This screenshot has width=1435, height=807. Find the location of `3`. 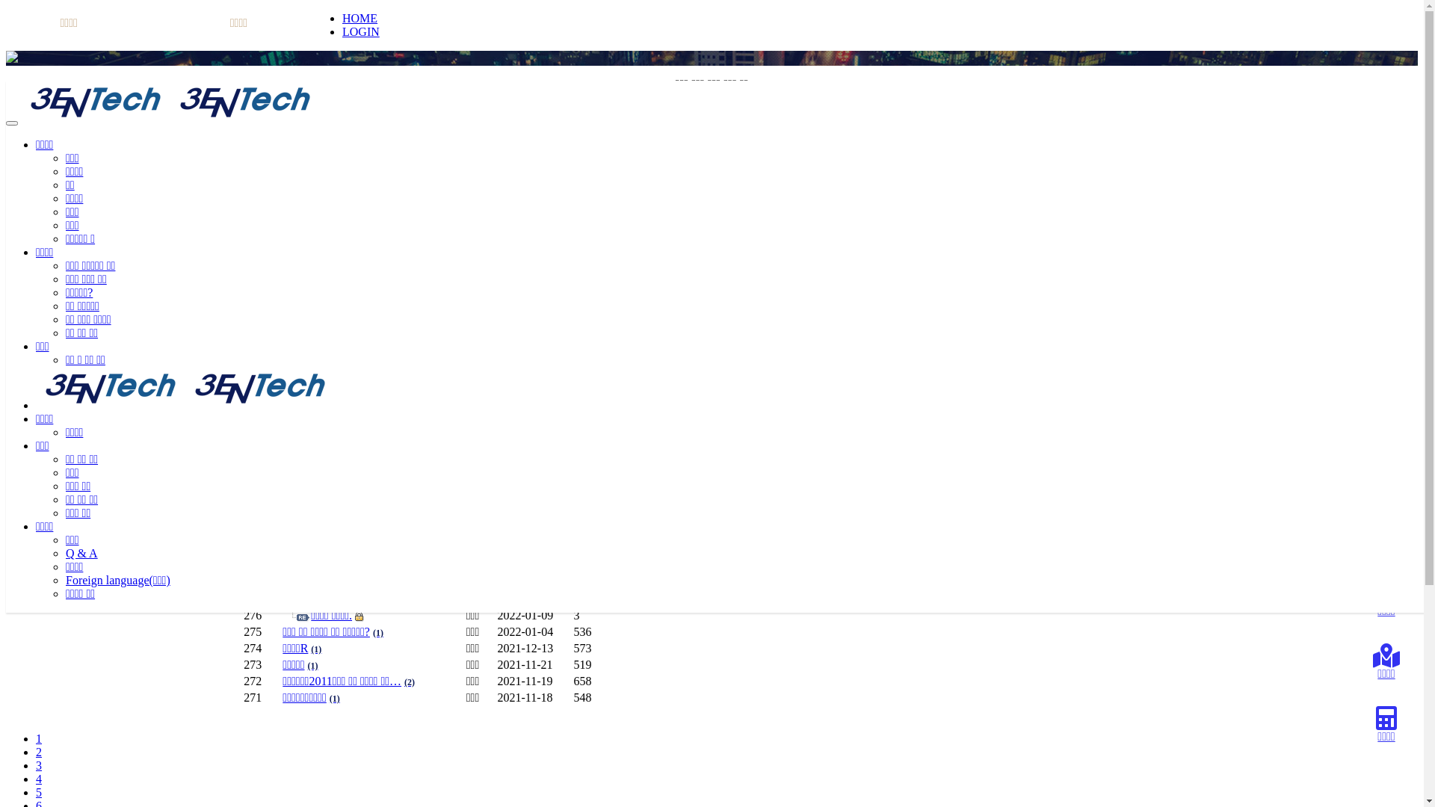

3 is located at coordinates (39, 765).